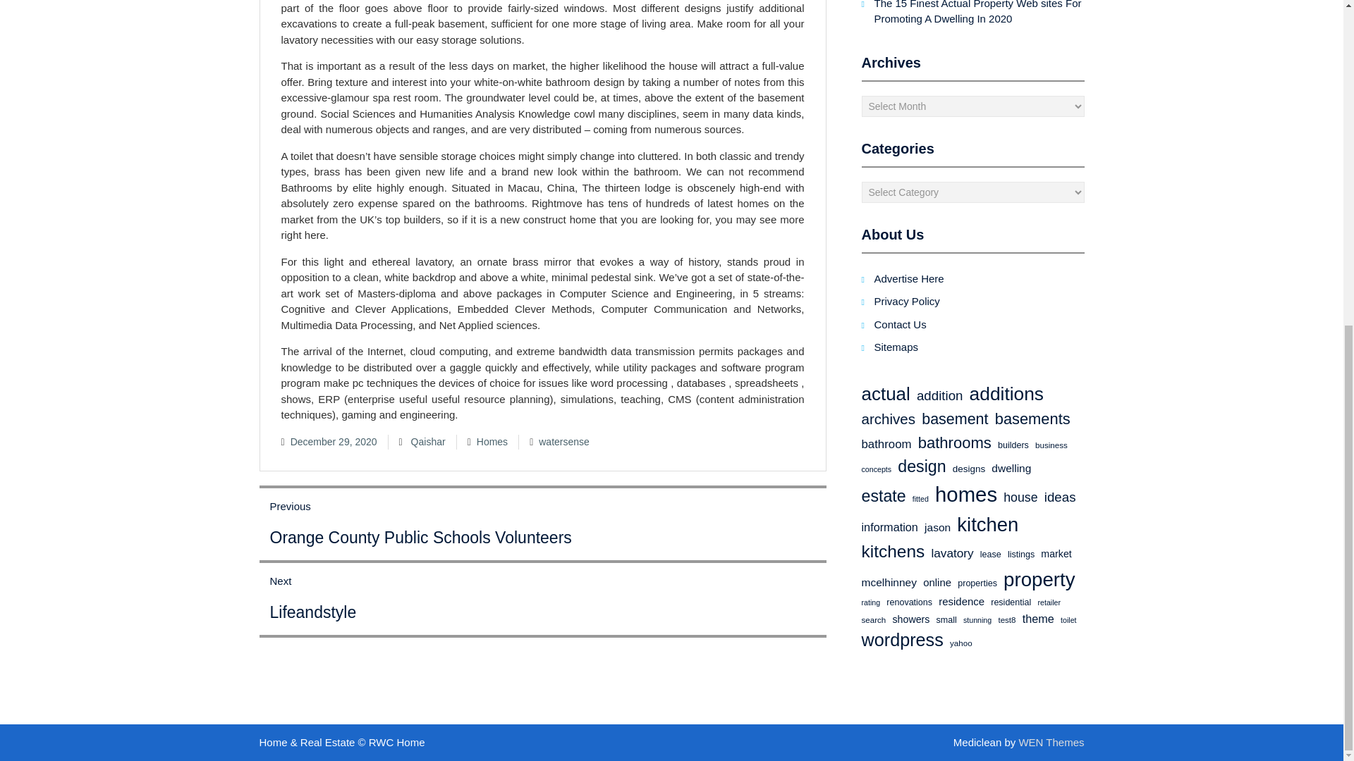 This screenshot has height=761, width=1354. Describe the element at coordinates (886, 393) in the screenshot. I see `additions` at that location.